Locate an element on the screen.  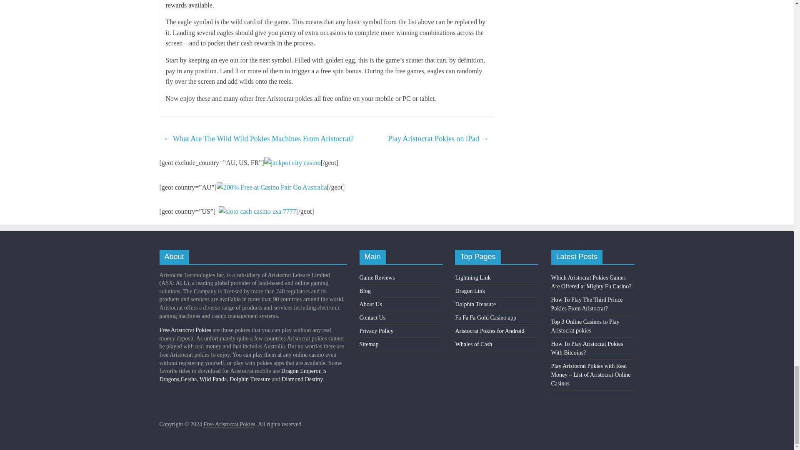
Blog is located at coordinates (365, 291).